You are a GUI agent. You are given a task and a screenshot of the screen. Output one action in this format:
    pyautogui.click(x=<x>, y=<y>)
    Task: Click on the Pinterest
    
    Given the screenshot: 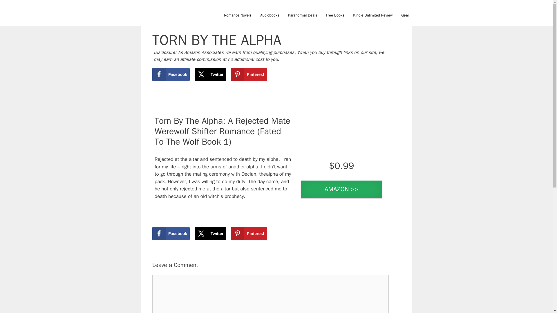 What is the action you would take?
    pyautogui.click(x=249, y=74)
    